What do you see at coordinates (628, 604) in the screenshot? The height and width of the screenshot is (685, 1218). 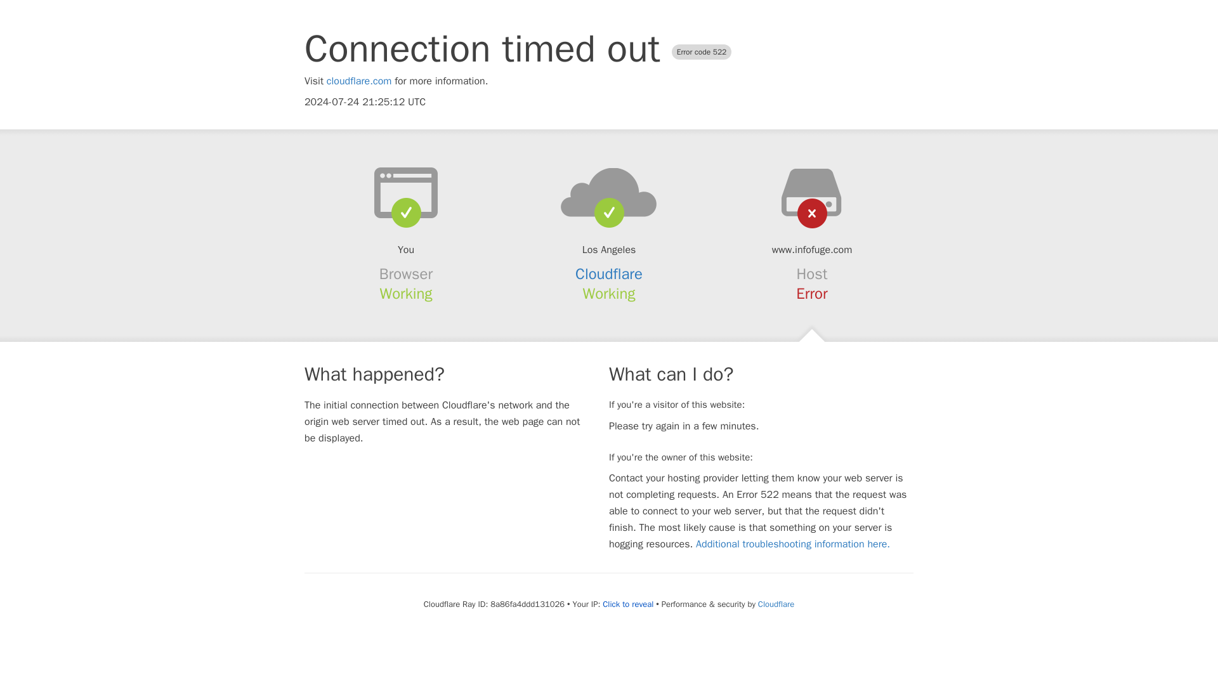 I see `Click to reveal` at bounding box center [628, 604].